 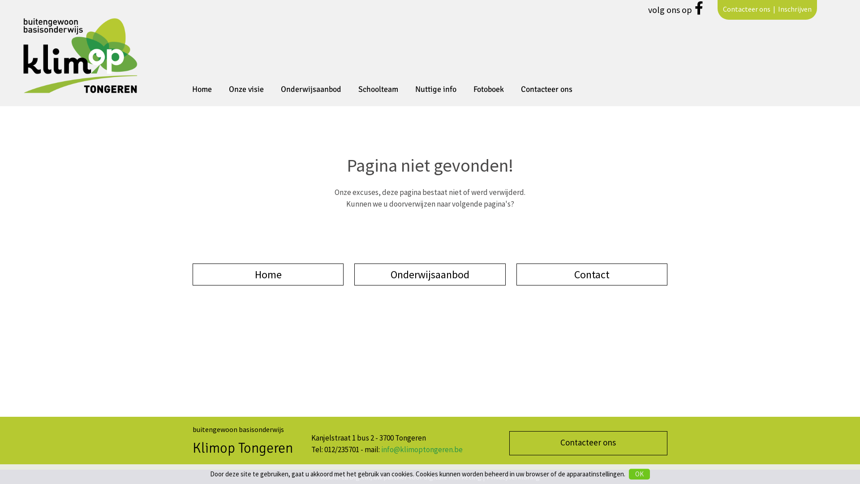 I want to click on info@klimoptongeren.be, so click(x=422, y=449).